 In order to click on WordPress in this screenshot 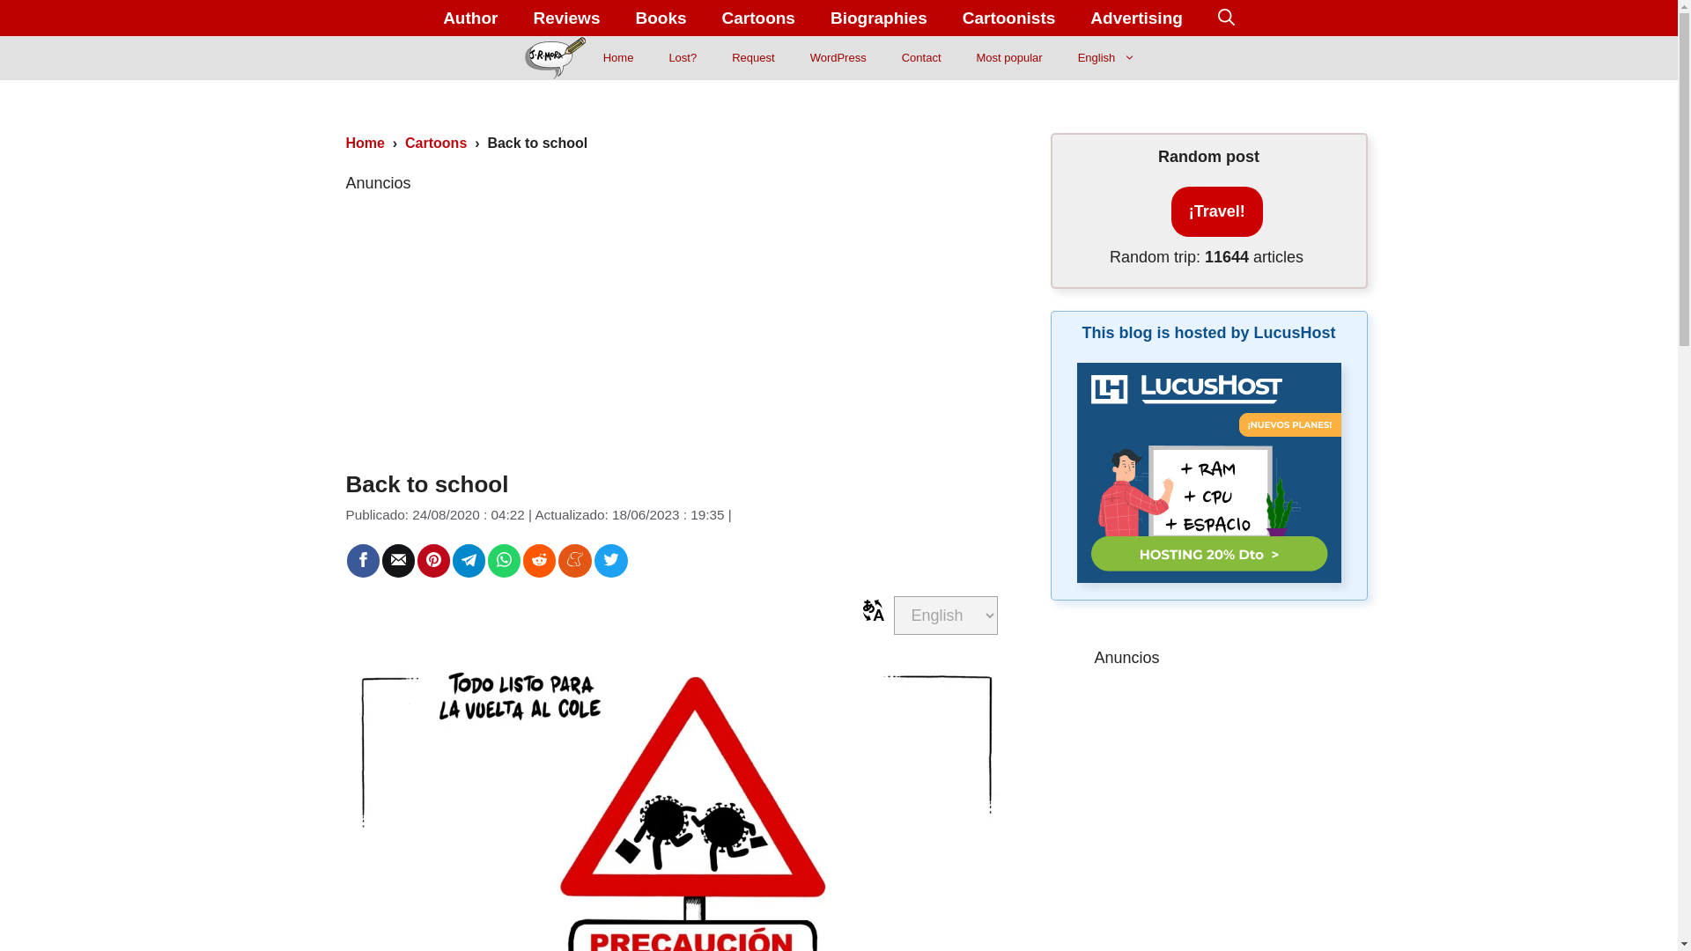, I will do `click(838, 58)`.